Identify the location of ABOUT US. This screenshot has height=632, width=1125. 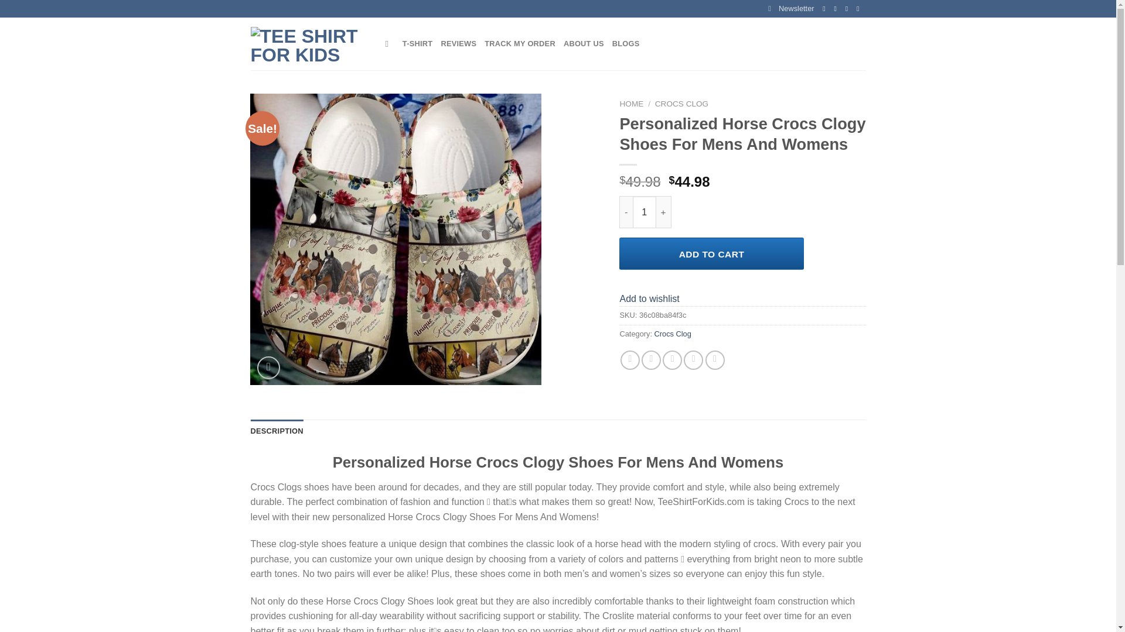
(584, 44).